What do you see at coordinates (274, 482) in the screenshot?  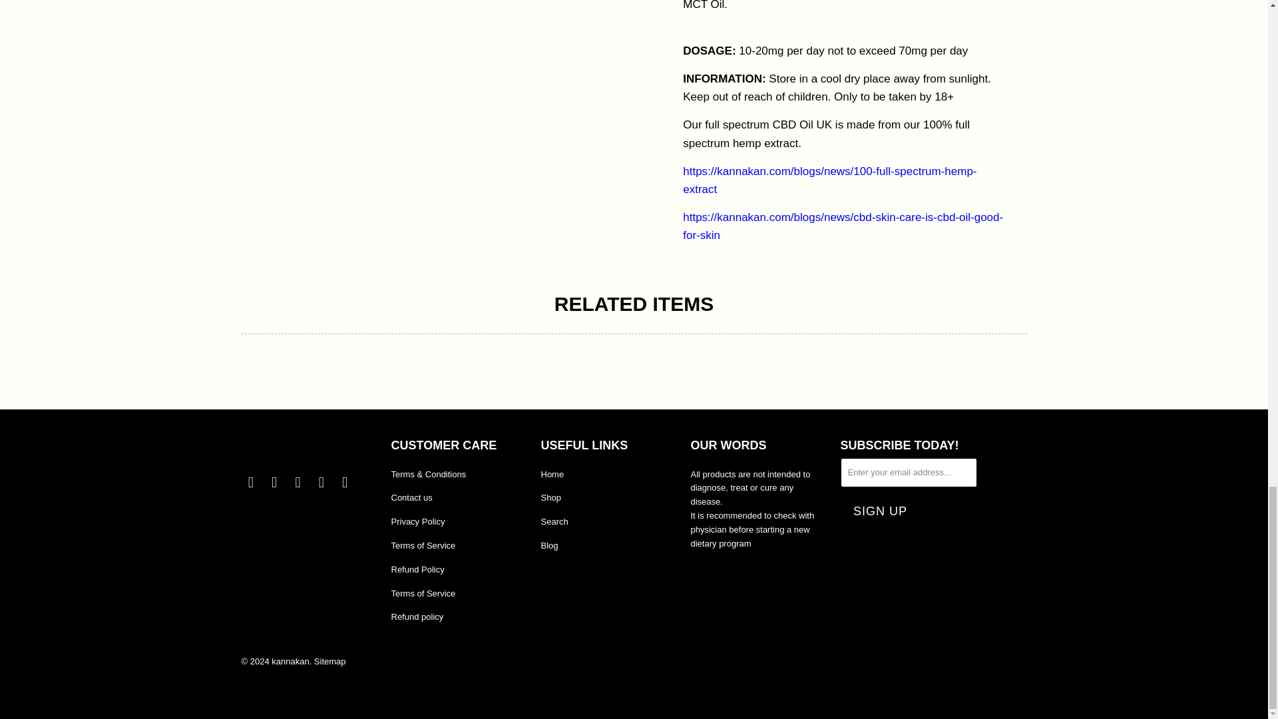 I see `kannakan on Facebook` at bounding box center [274, 482].